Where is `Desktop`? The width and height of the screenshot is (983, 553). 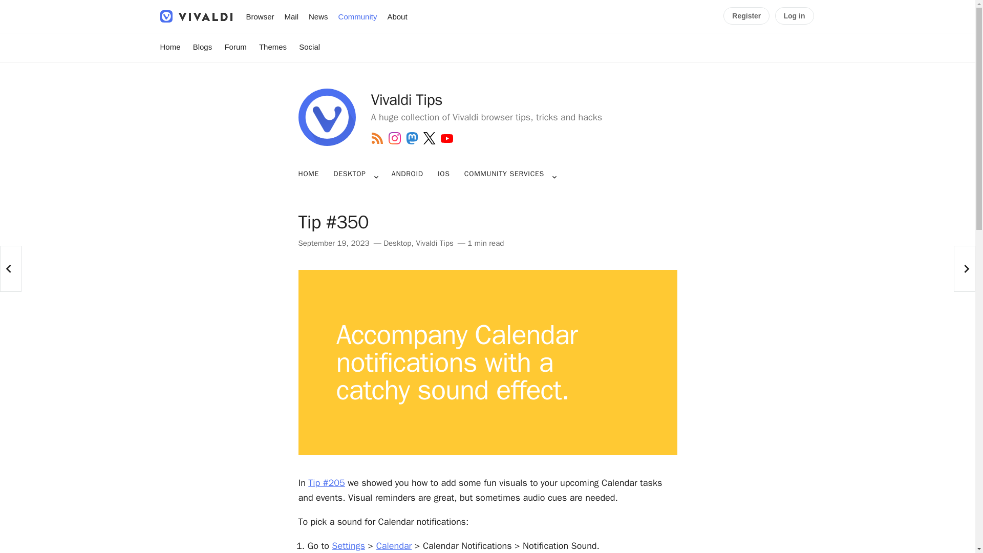 Desktop is located at coordinates (397, 243).